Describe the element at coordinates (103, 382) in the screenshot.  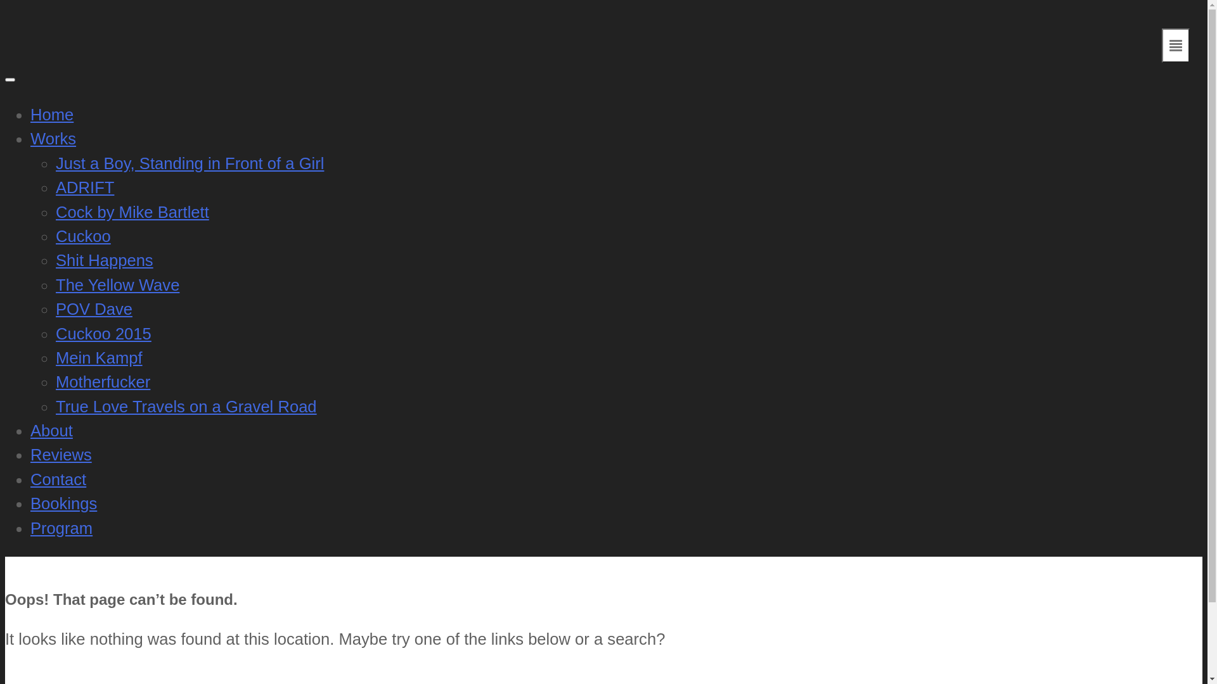
I see `Motherfucker` at that location.